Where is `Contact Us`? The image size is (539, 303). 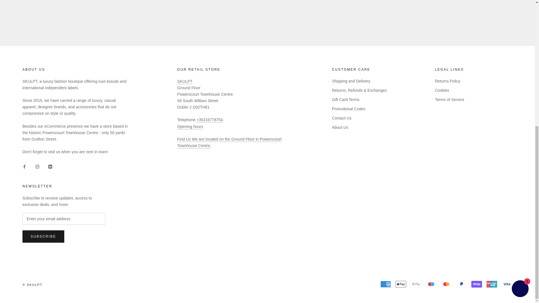
Contact Us is located at coordinates (229, 143).